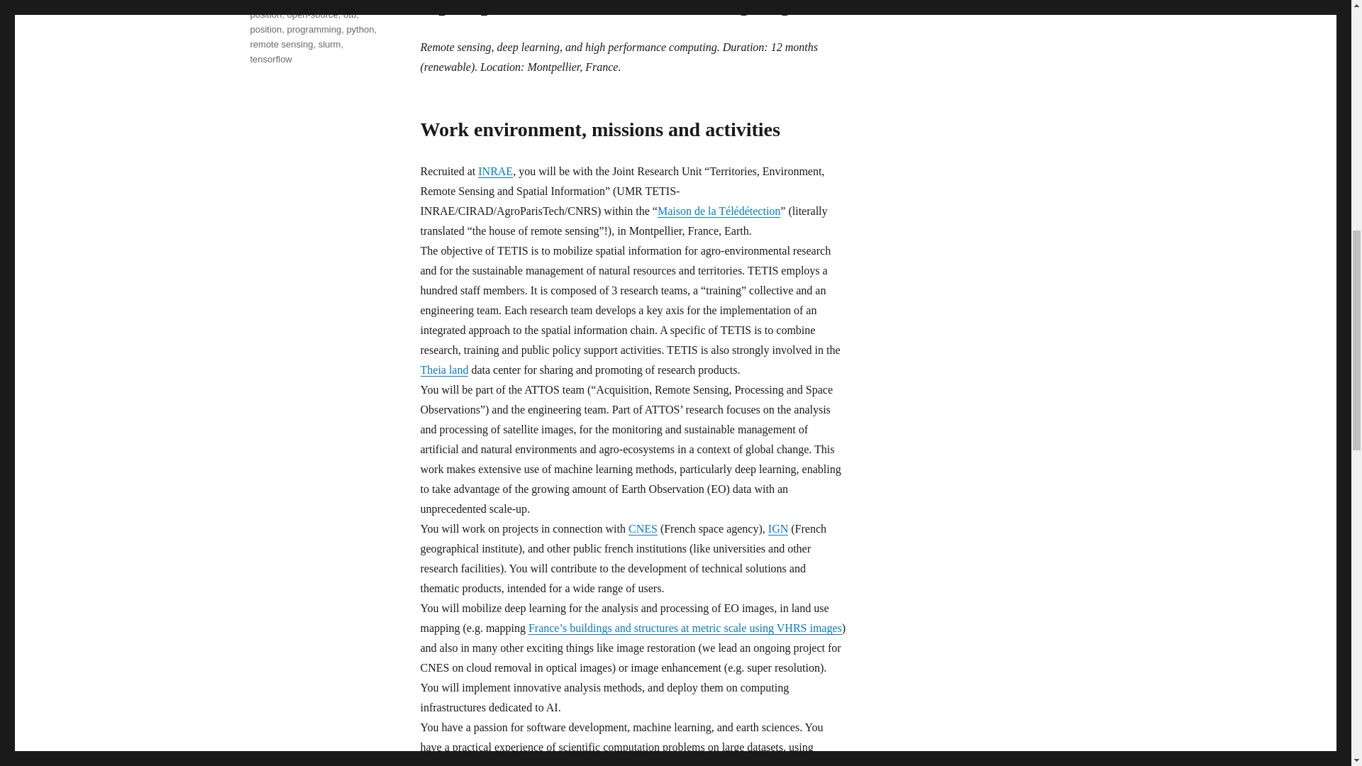  Describe the element at coordinates (258, 2) in the screenshot. I see `jobs` at that location.